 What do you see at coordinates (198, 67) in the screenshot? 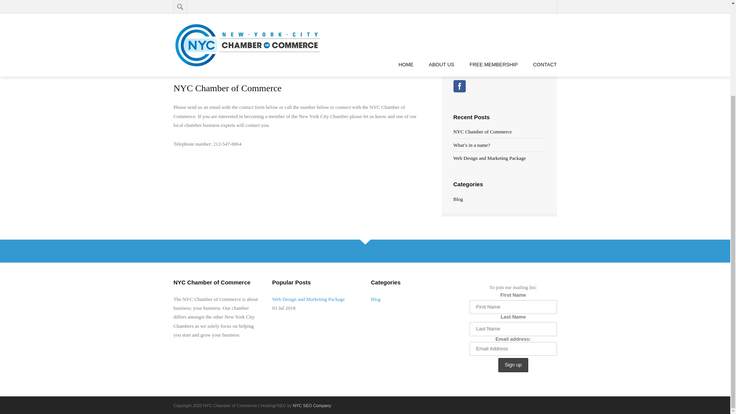
I see `Posts by NYCCC` at bounding box center [198, 67].